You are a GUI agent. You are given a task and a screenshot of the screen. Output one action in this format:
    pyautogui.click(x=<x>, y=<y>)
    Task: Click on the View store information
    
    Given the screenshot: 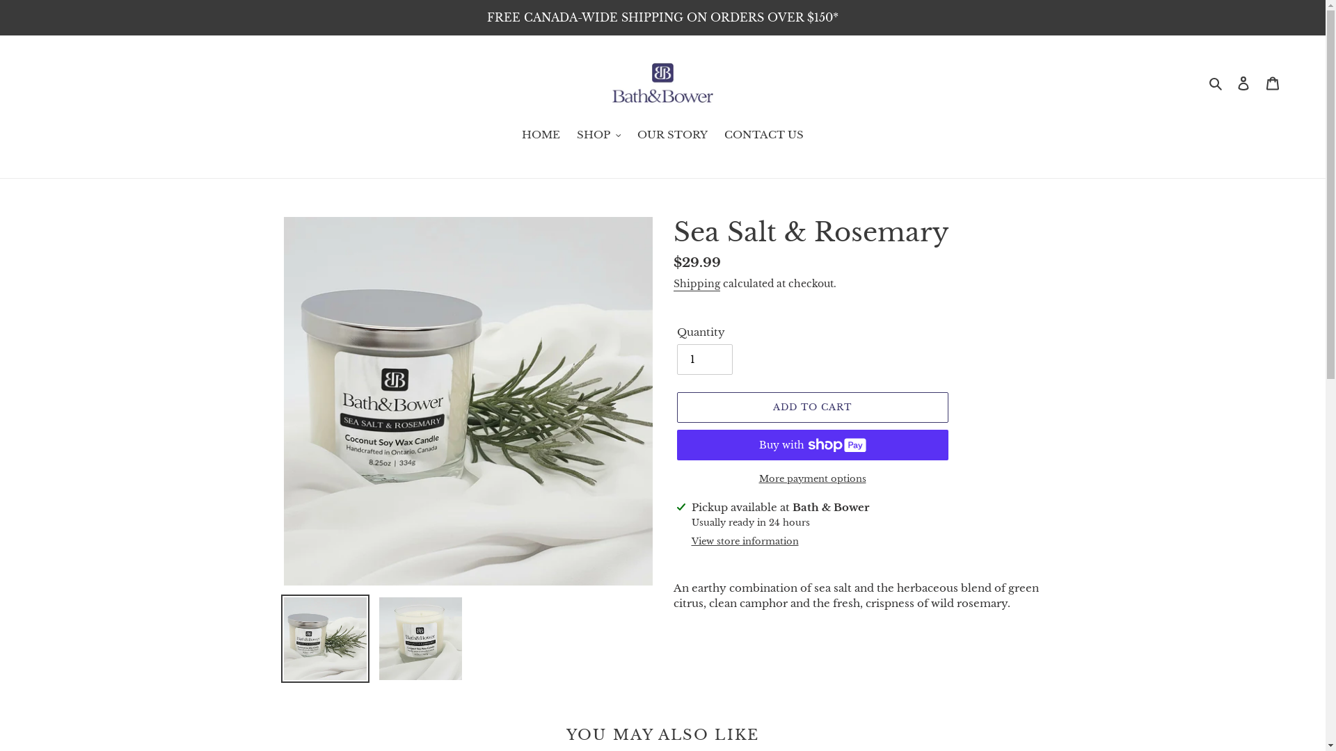 What is the action you would take?
    pyautogui.click(x=745, y=542)
    